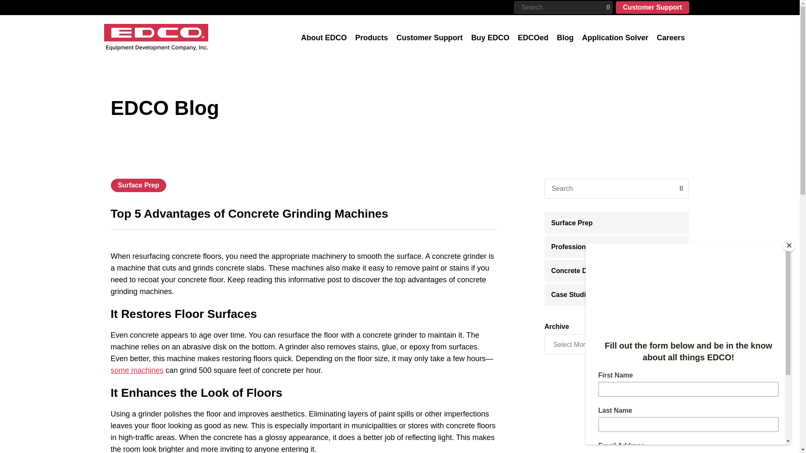 This screenshot has height=453, width=806. Describe the element at coordinates (137, 370) in the screenshot. I see `some machines` at that location.